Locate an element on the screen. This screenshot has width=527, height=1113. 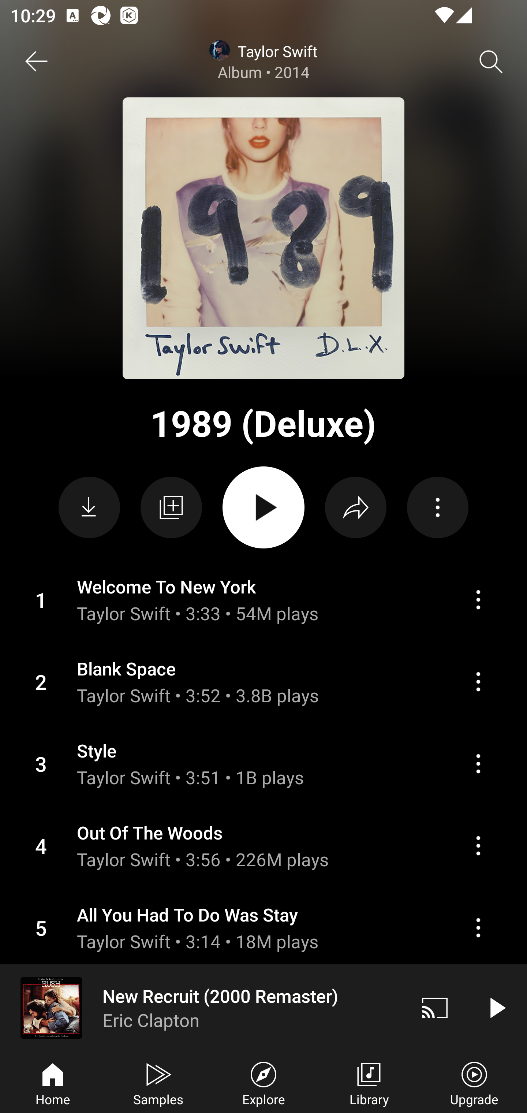
Action menu is located at coordinates (263, 763).